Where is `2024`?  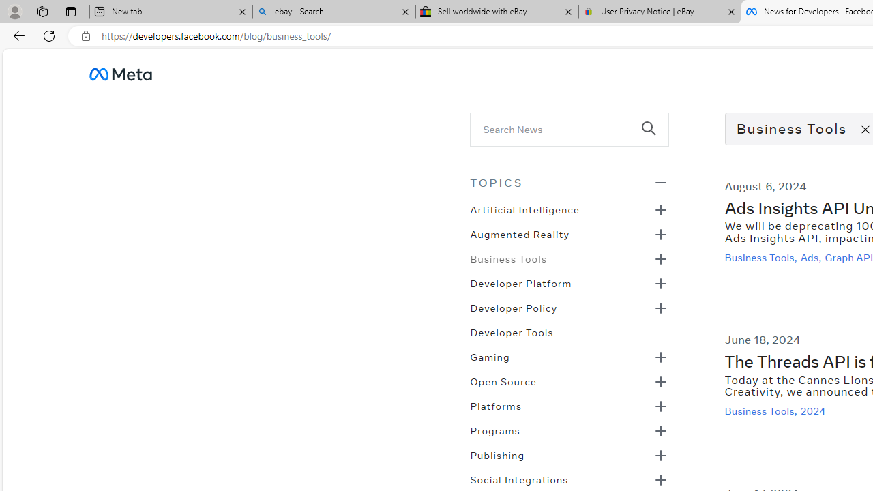
2024 is located at coordinates (814, 411).